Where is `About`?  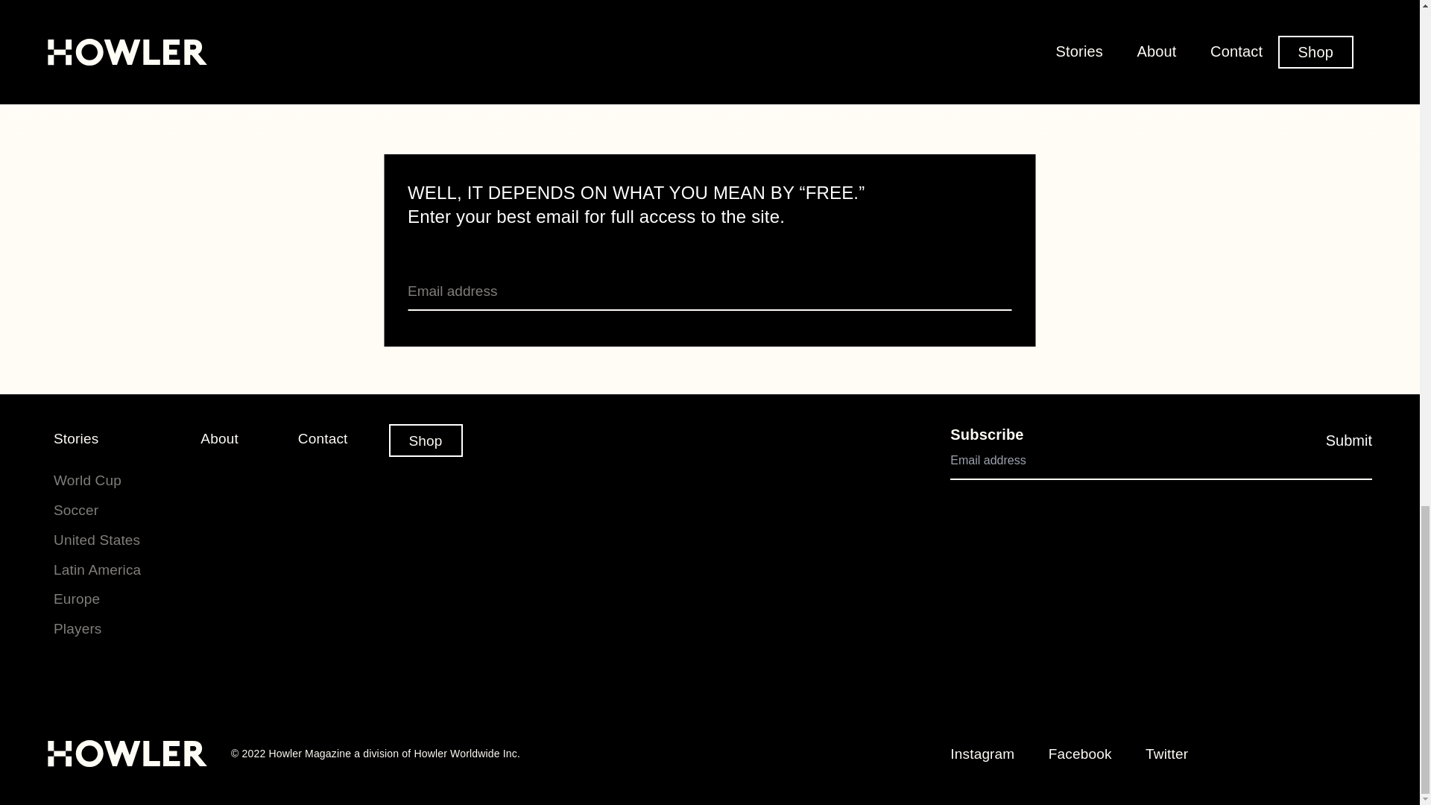
About is located at coordinates (219, 438).